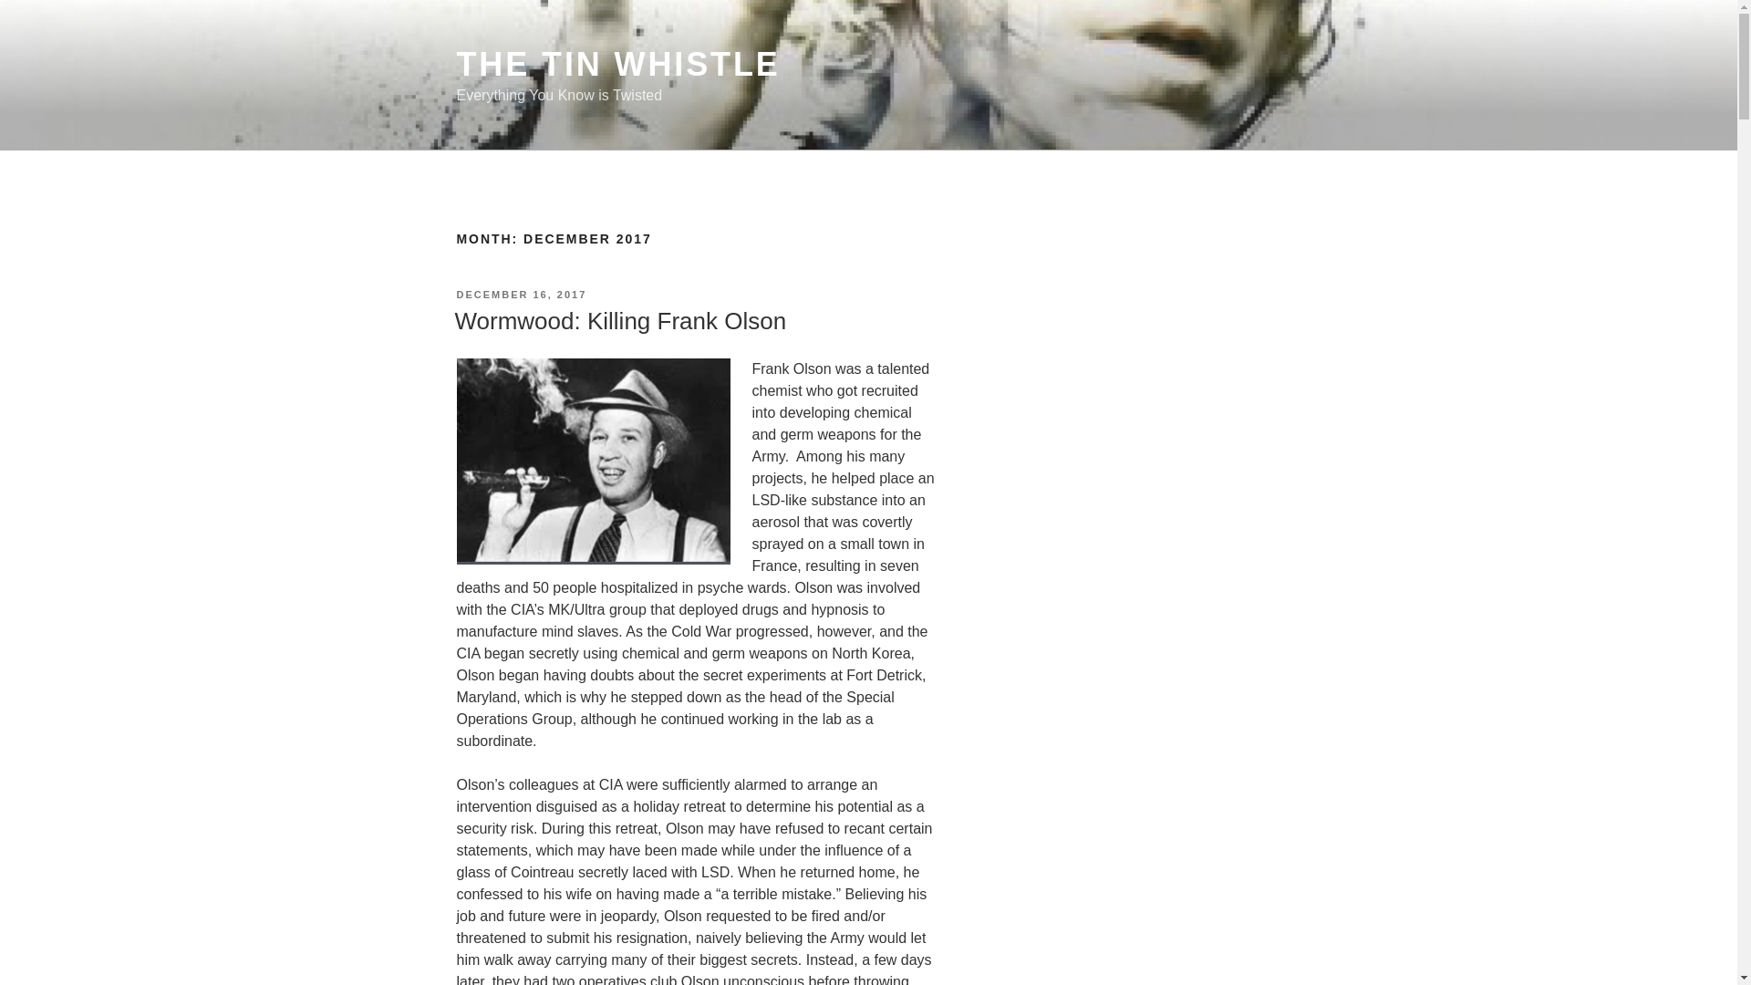 Image resolution: width=1751 pixels, height=985 pixels. What do you see at coordinates (1132, 430) in the screenshot?
I see `YouTube video player` at bounding box center [1132, 430].